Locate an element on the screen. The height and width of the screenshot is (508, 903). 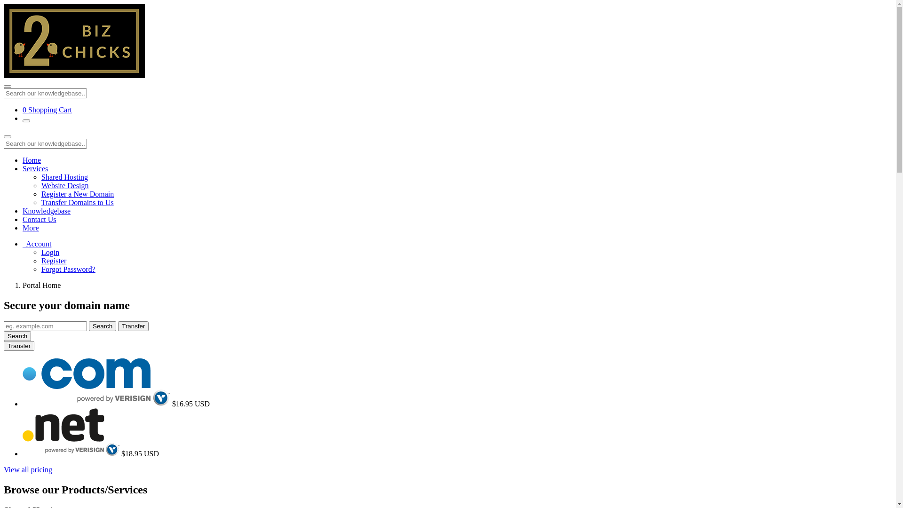
0 Shopping Cart is located at coordinates (47, 110).